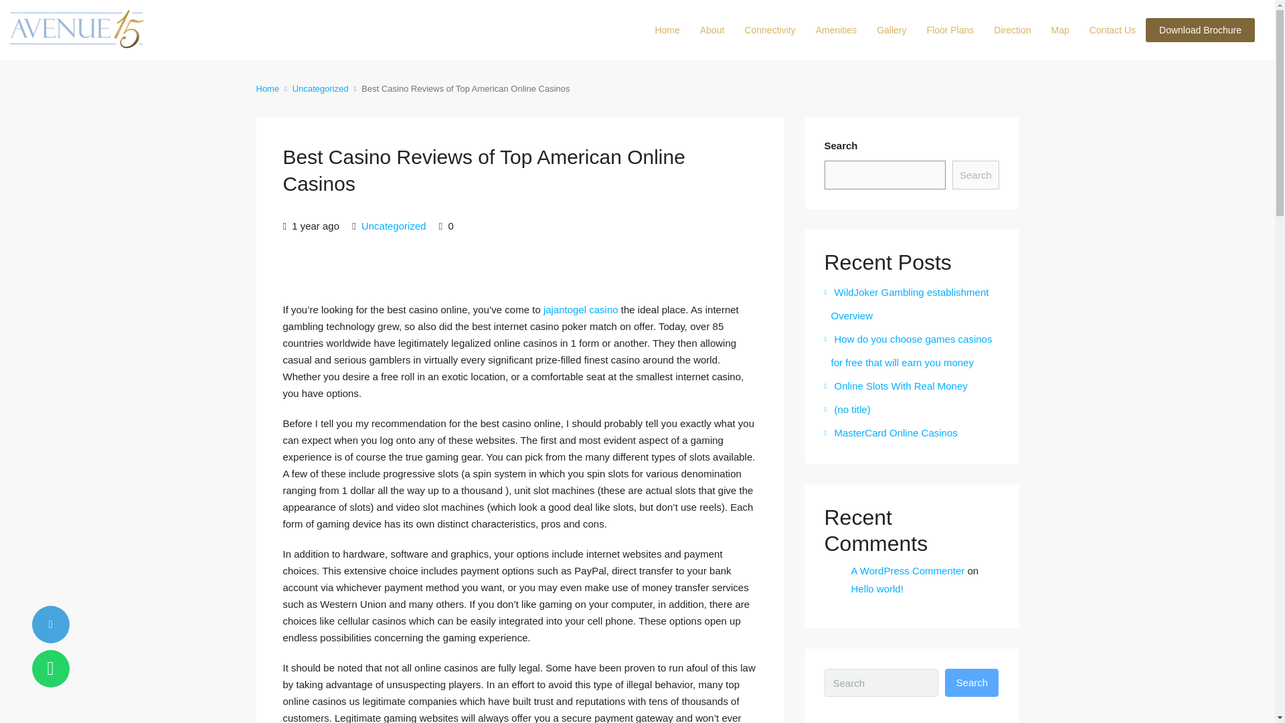  I want to click on Home, so click(667, 29).